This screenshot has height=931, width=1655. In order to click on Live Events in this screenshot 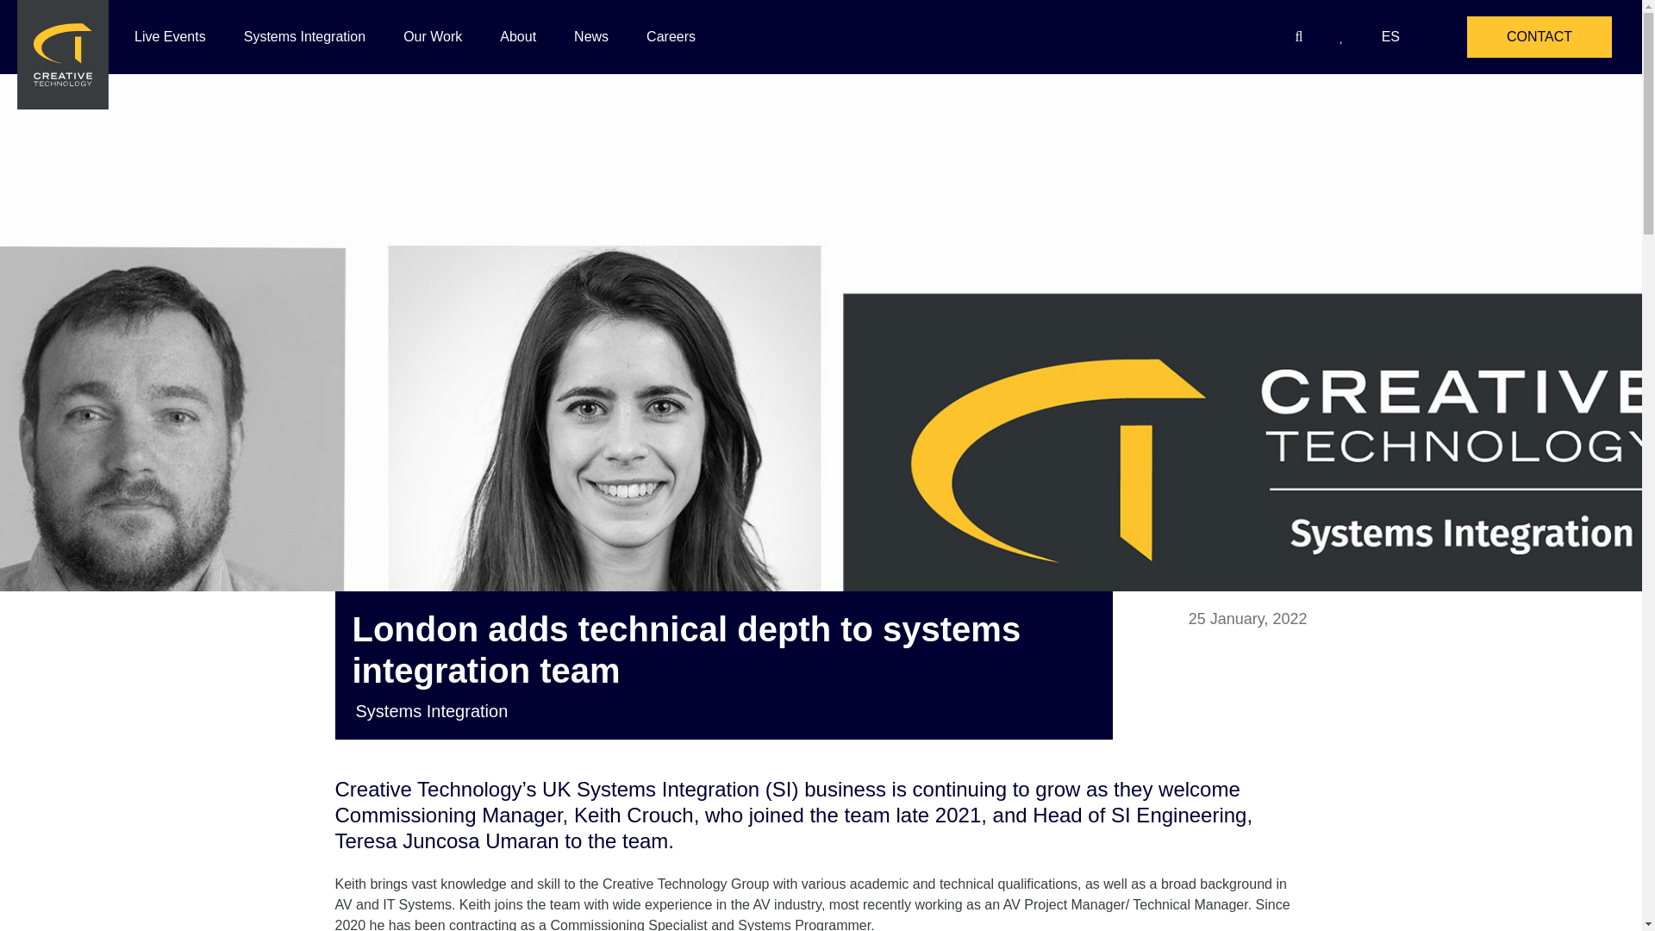, I will do `click(169, 37)`.